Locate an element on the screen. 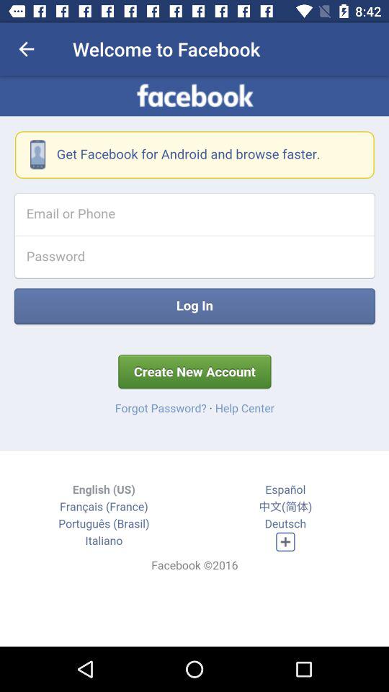 The height and width of the screenshot is (692, 389). login is located at coordinates (194, 361).